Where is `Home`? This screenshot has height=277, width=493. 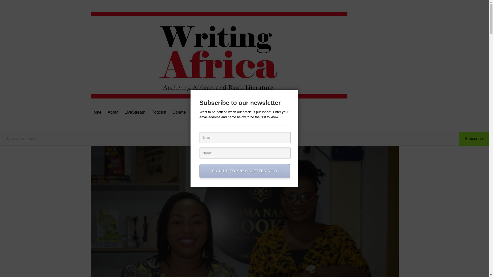 Home is located at coordinates (96, 112).